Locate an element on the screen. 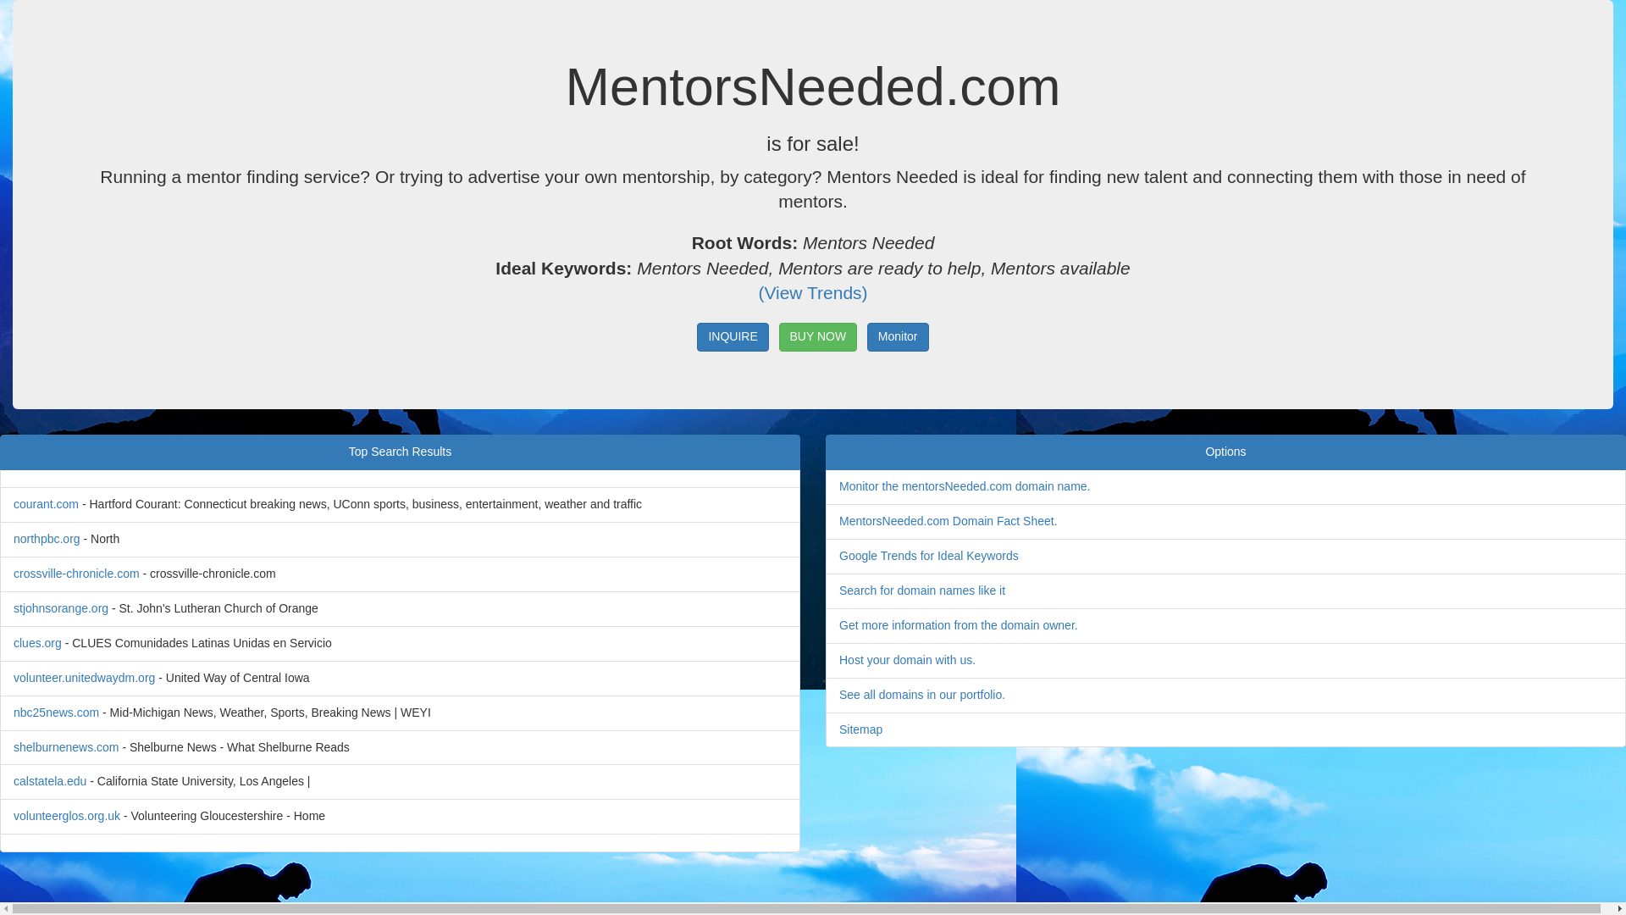  northpbc.org is located at coordinates (46, 538).